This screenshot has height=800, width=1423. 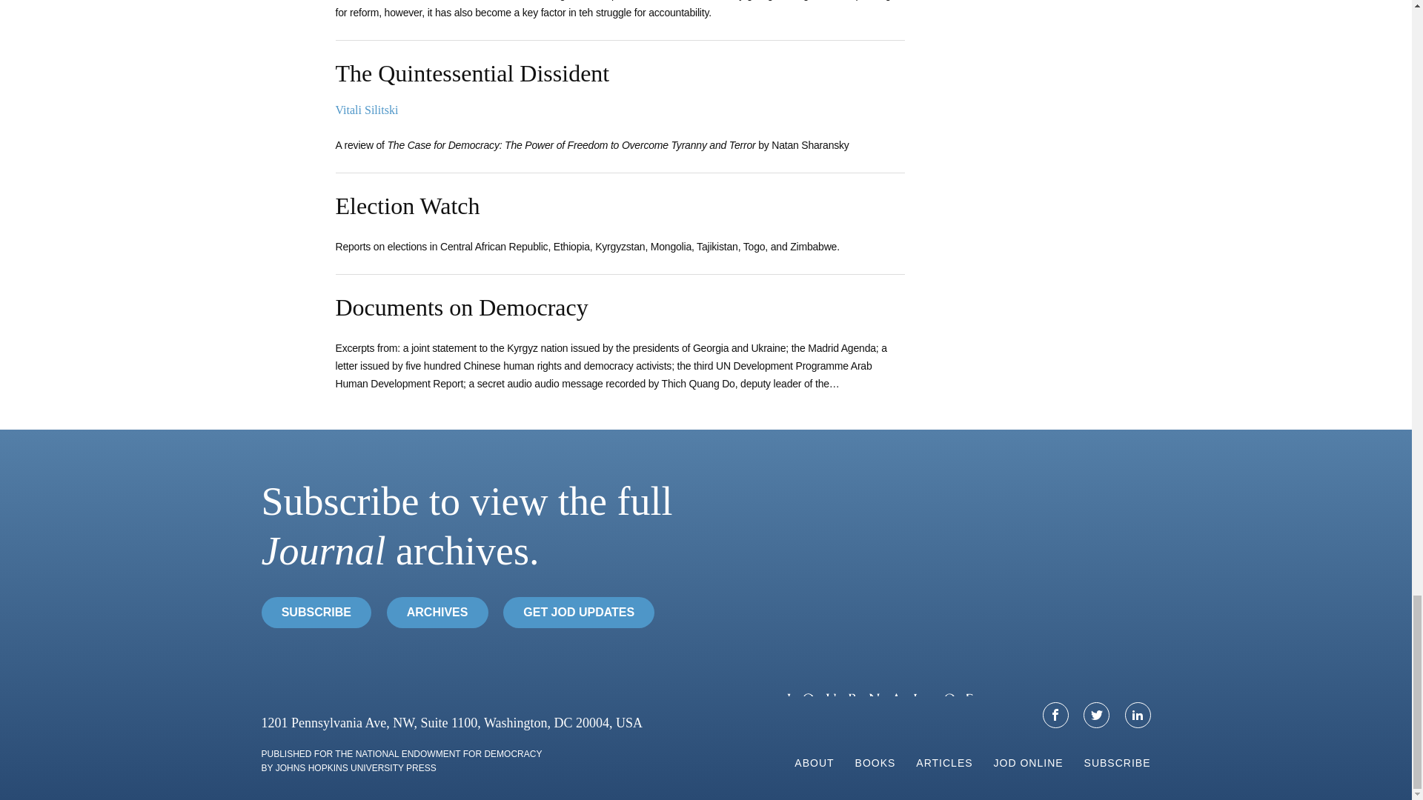 I want to click on LinkedIn, so click(x=1138, y=715).